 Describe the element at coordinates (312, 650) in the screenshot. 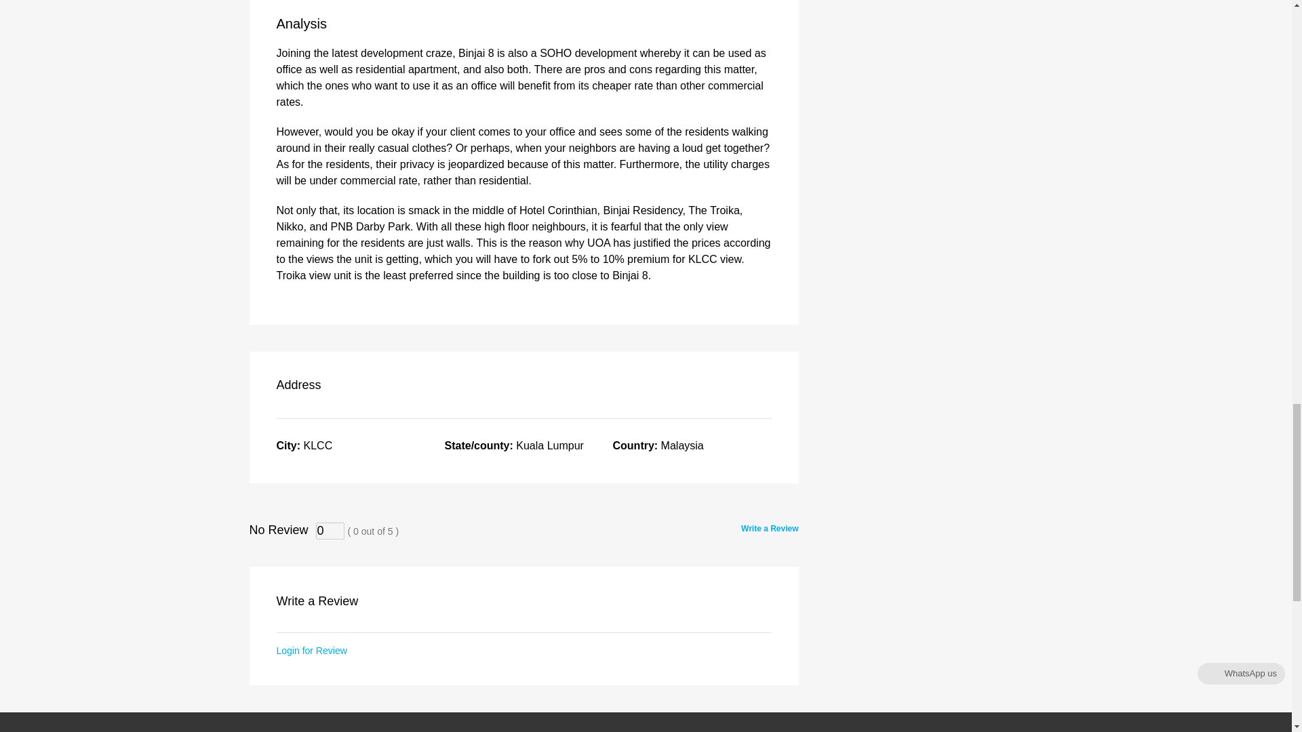

I see `Login for Review` at that location.